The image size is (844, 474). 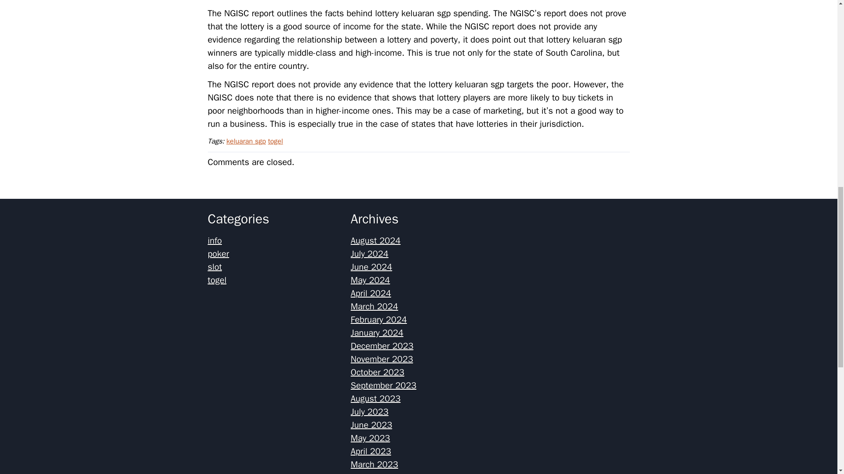 What do you see at coordinates (371, 451) in the screenshot?
I see `April 2023` at bounding box center [371, 451].